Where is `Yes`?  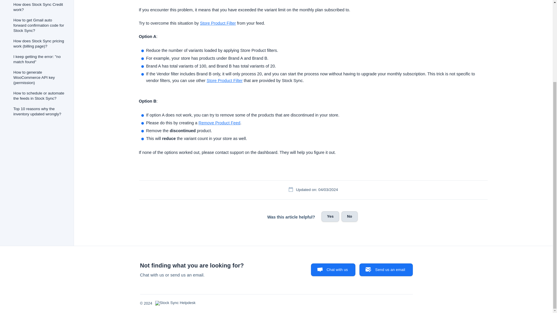
Yes is located at coordinates (330, 216).